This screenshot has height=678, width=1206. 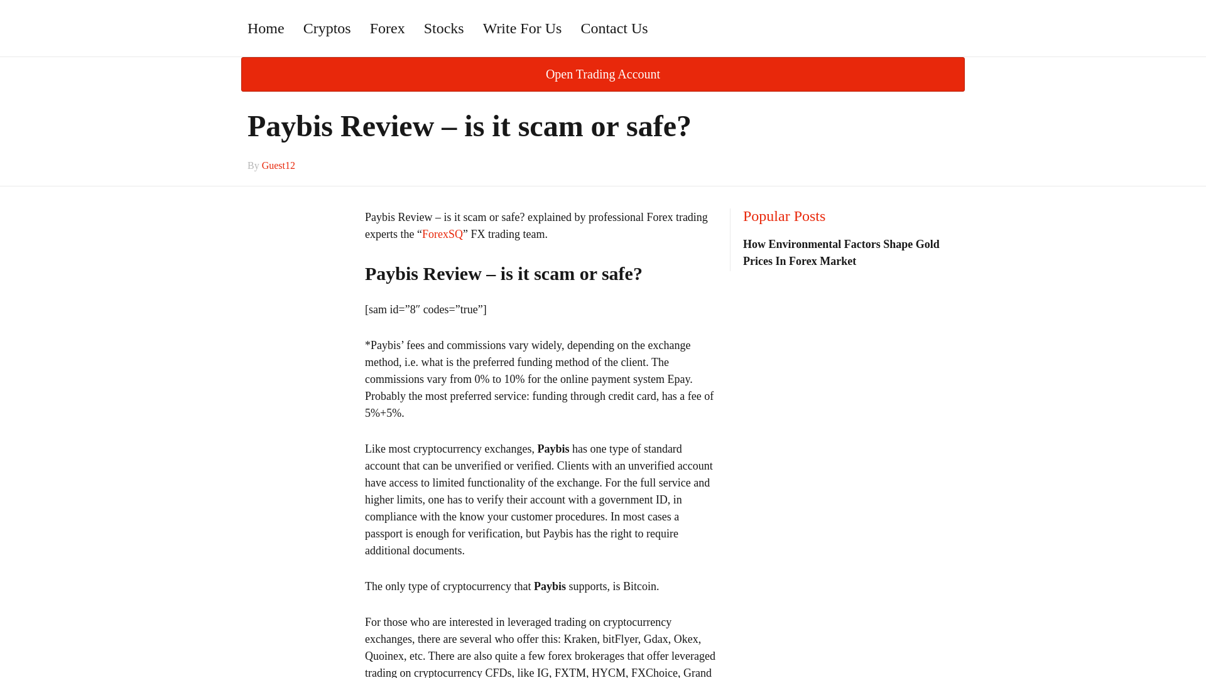 What do you see at coordinates (603, 74) in the screenshot?
I see `Open Trading Account` at bounding box center [603, 74].